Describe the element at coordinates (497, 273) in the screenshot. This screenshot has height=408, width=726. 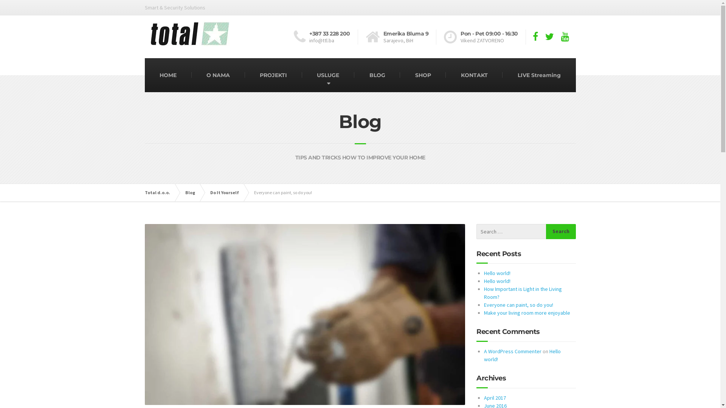
I see `Hello world!` at that location.